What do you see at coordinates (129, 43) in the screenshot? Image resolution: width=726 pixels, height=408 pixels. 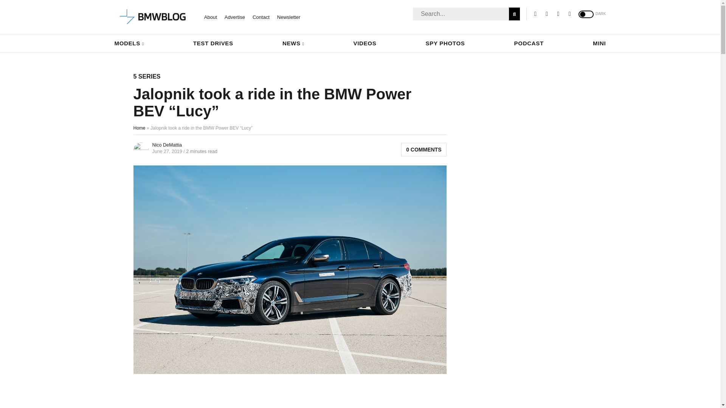 I see `MODELS` at bounding box center [129, 43].